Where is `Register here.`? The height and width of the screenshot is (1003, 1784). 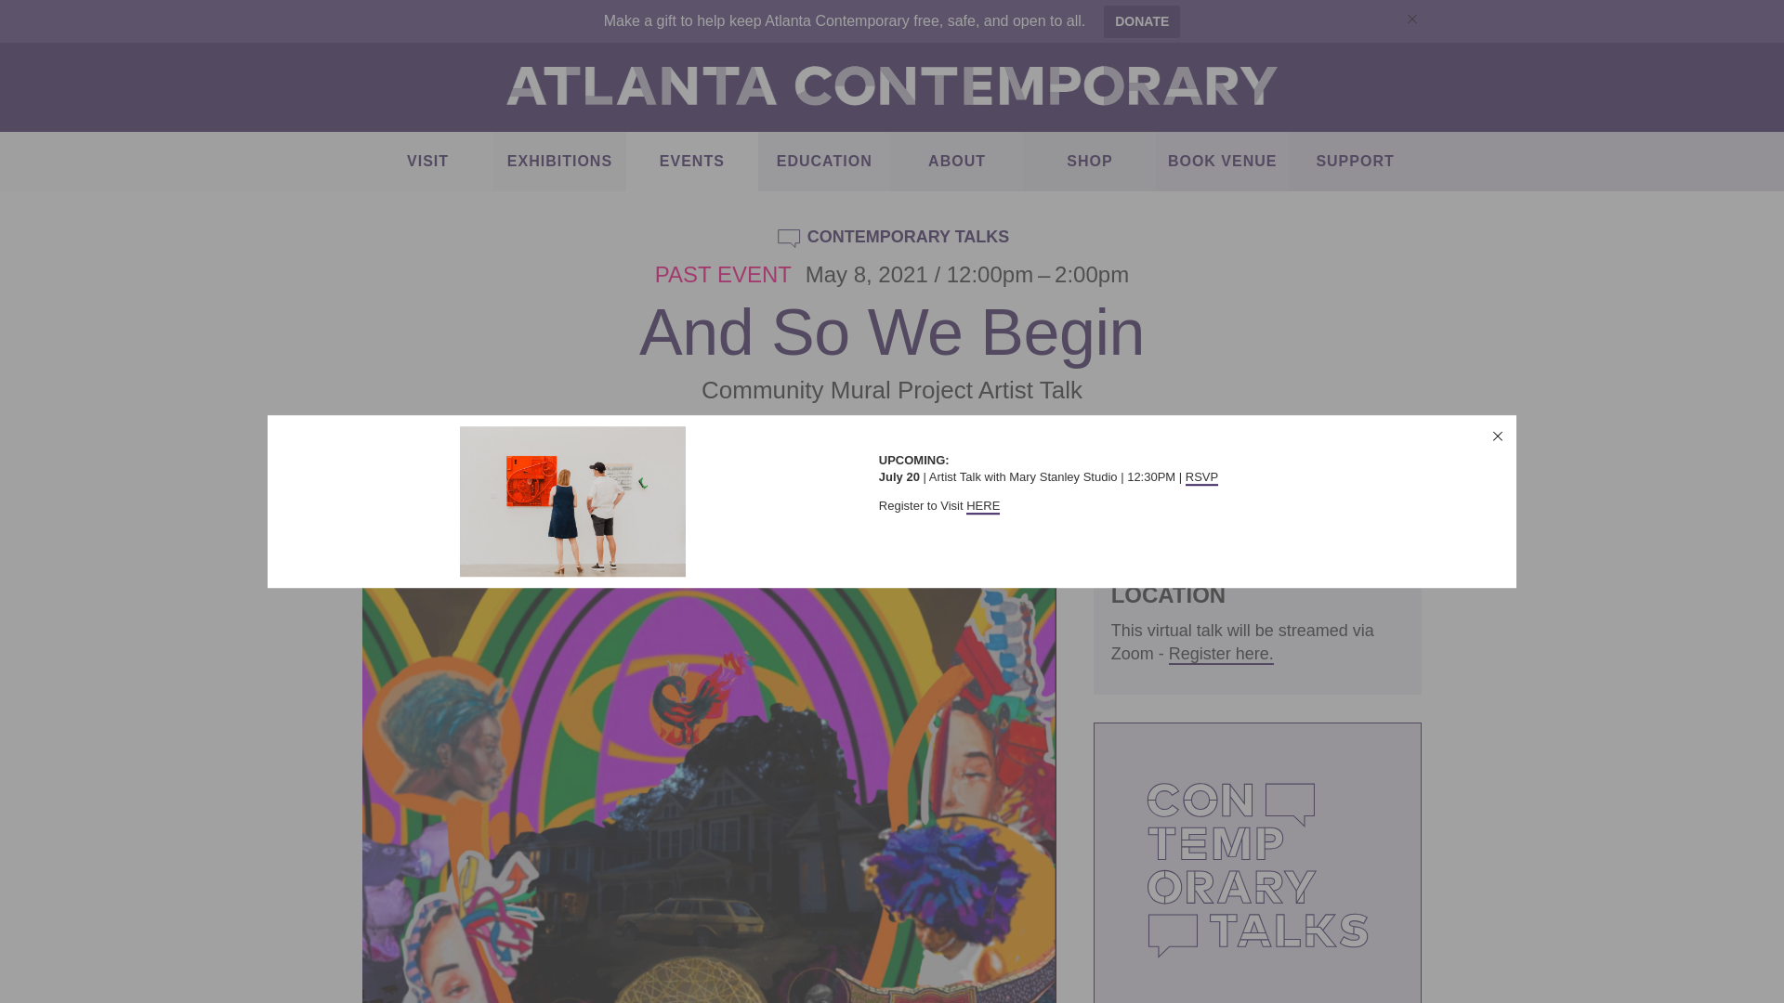
Register here. is located at coordinates (1221, 655).